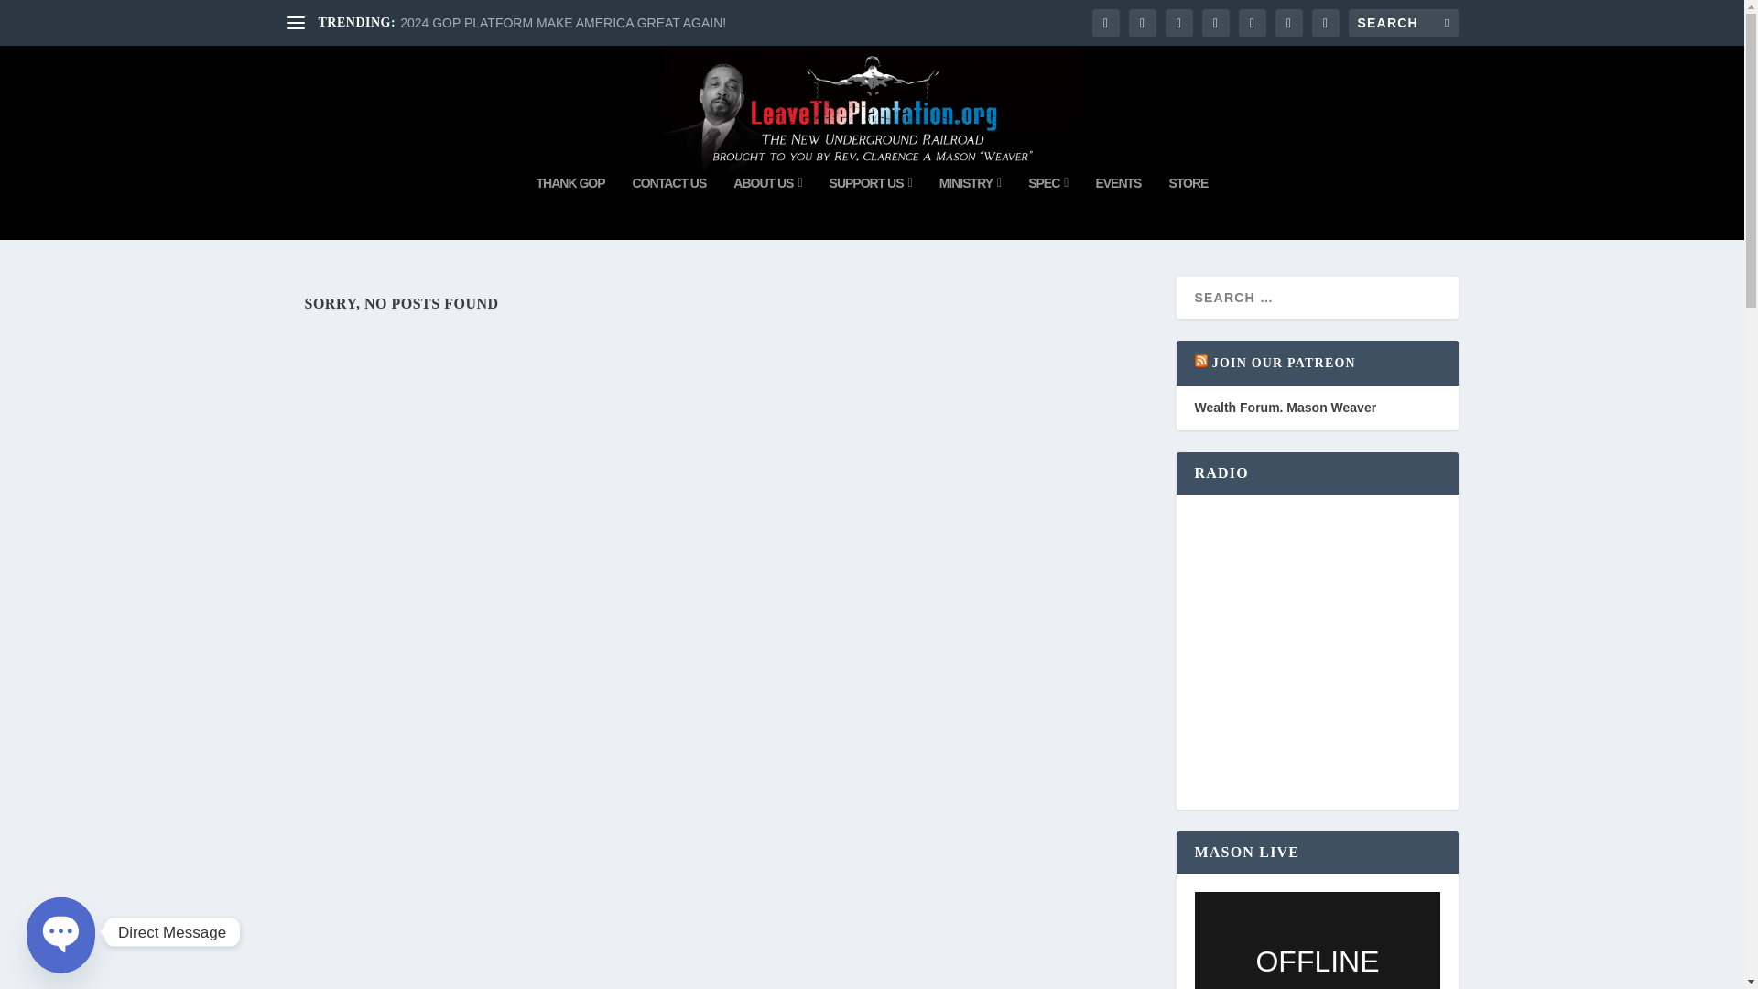 The height and width of the screenshot is (989, 1758). Describe the element at coordinates (767, 208) in the screenshot. I see `ABOUT US` at that location.